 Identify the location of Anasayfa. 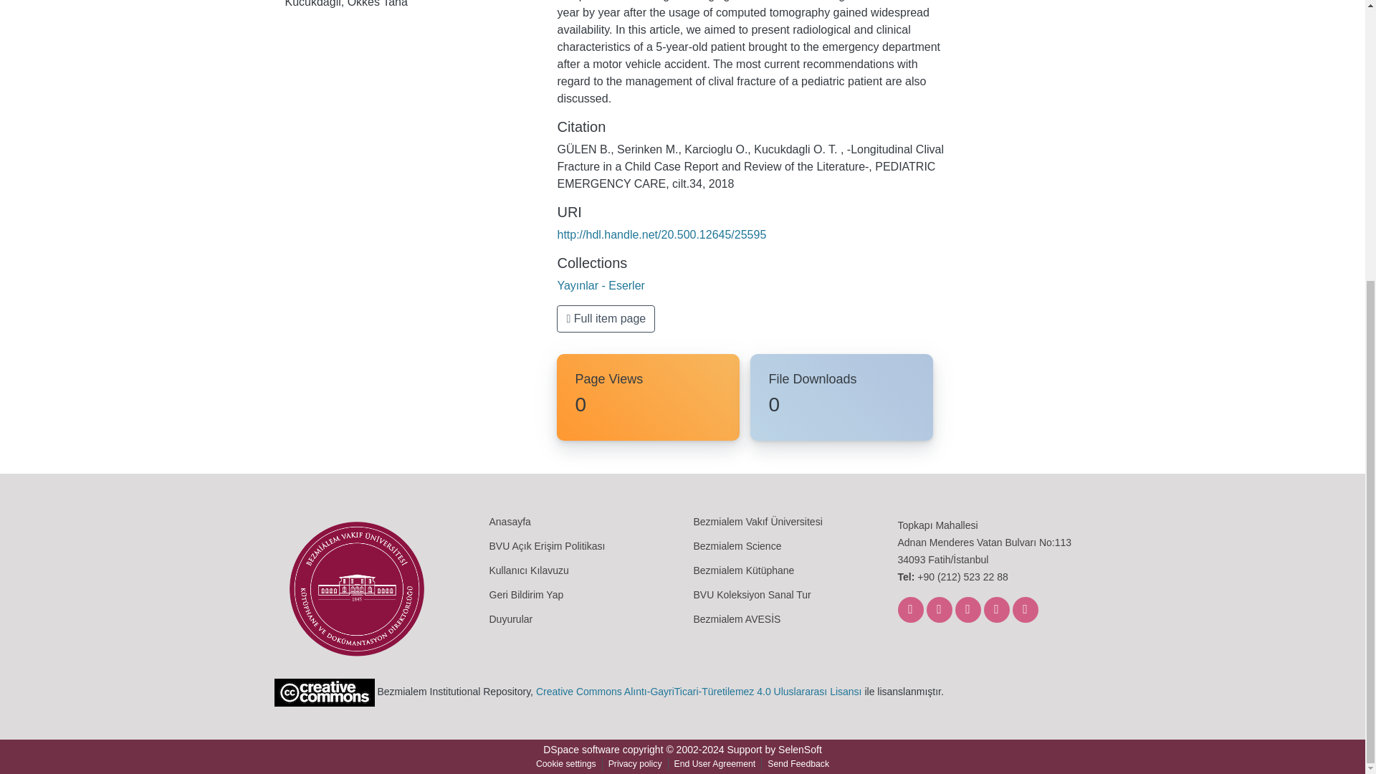
(509, 522).